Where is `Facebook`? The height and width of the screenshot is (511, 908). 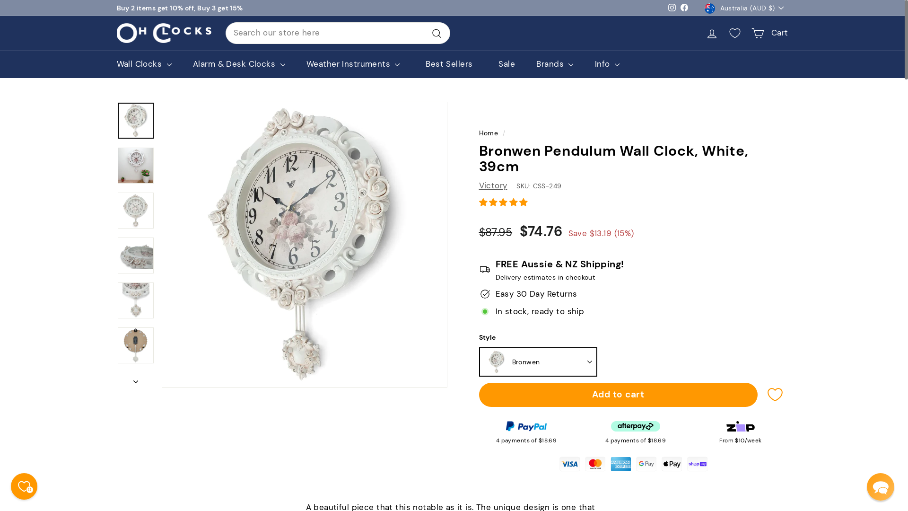
Facebook is located at coordinates (684, 8).